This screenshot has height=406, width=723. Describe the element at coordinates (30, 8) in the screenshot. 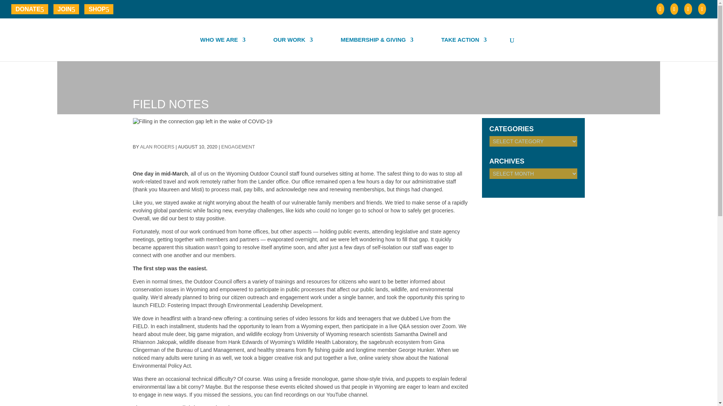

I see `DONATE` at that location.